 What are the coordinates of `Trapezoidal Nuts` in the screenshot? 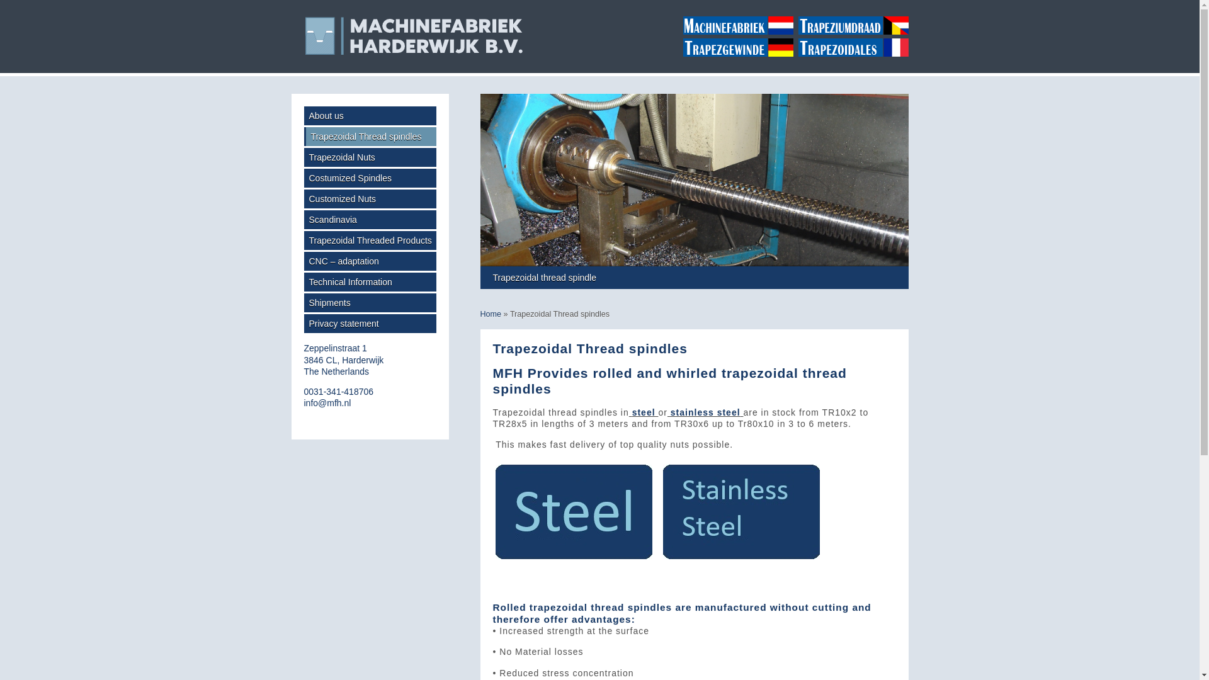 It's located at (851, 47).